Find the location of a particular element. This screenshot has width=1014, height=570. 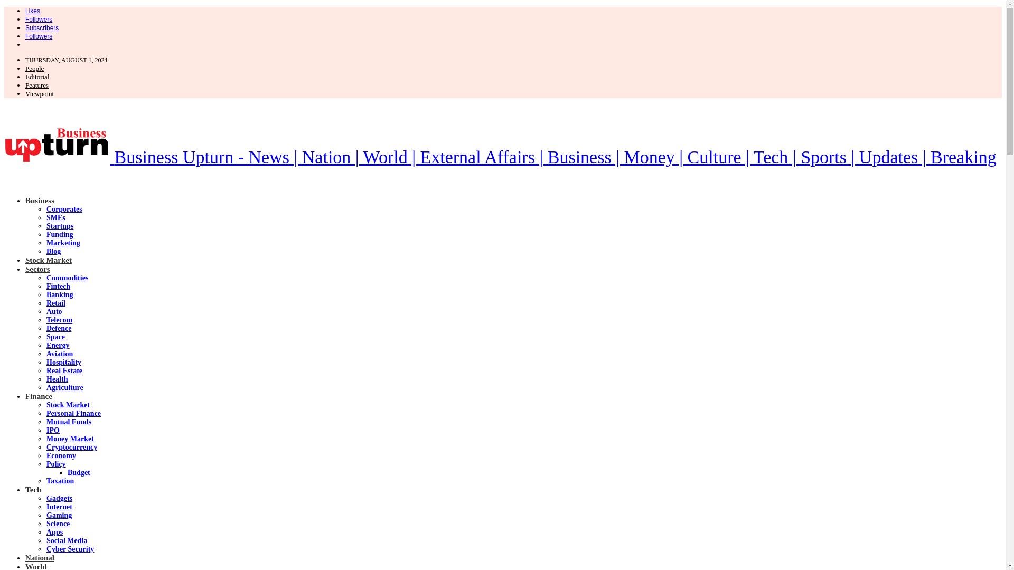

Commodities is located at coordinates (68, 278).